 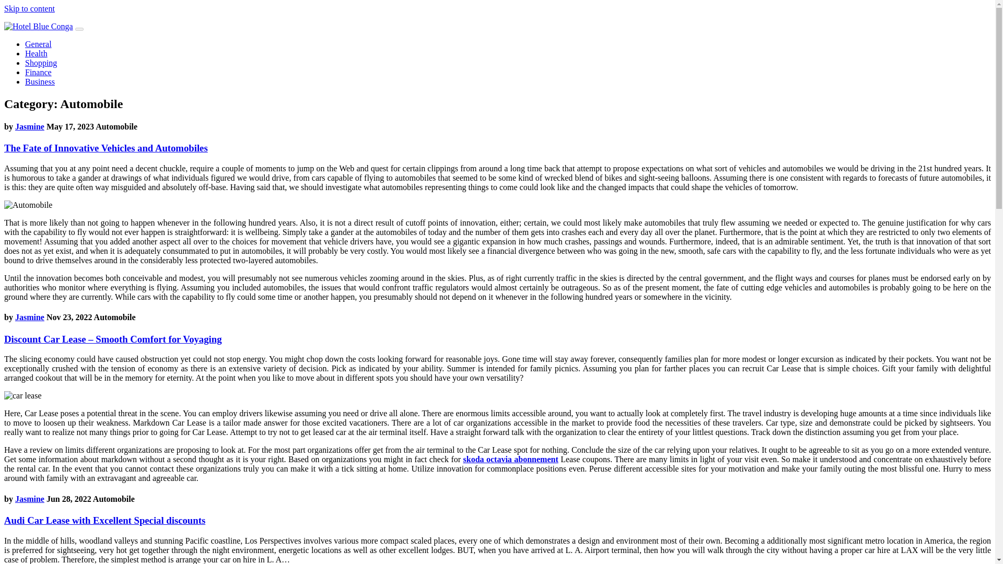 What do you see at coordinates (104, 520) in the screenshot?
I see `Audi Car Lease with Excellent Special discounts` at bounding box center [104, 520].